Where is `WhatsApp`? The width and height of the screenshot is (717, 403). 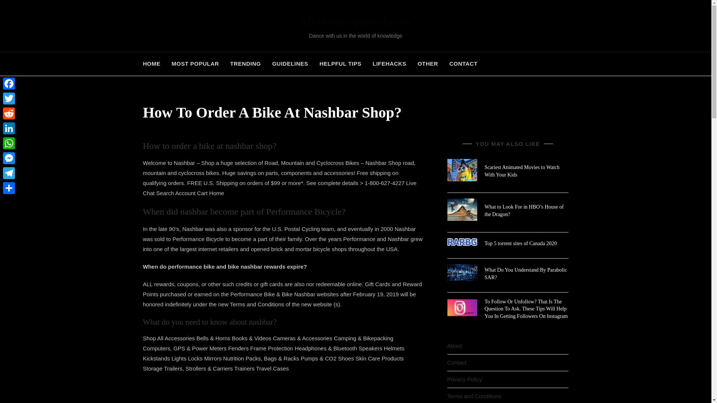 WhatsApp is located at coordinates (9, 143).